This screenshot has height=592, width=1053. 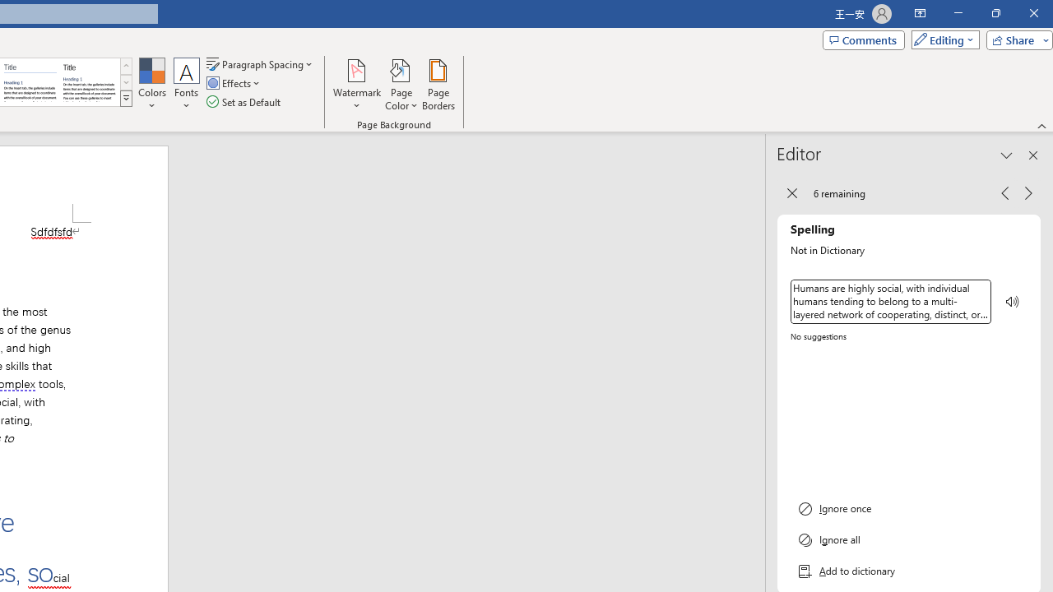 I want to click on AutomationID: DrillInPane_ReadContext, so click(x=1013, y=302).